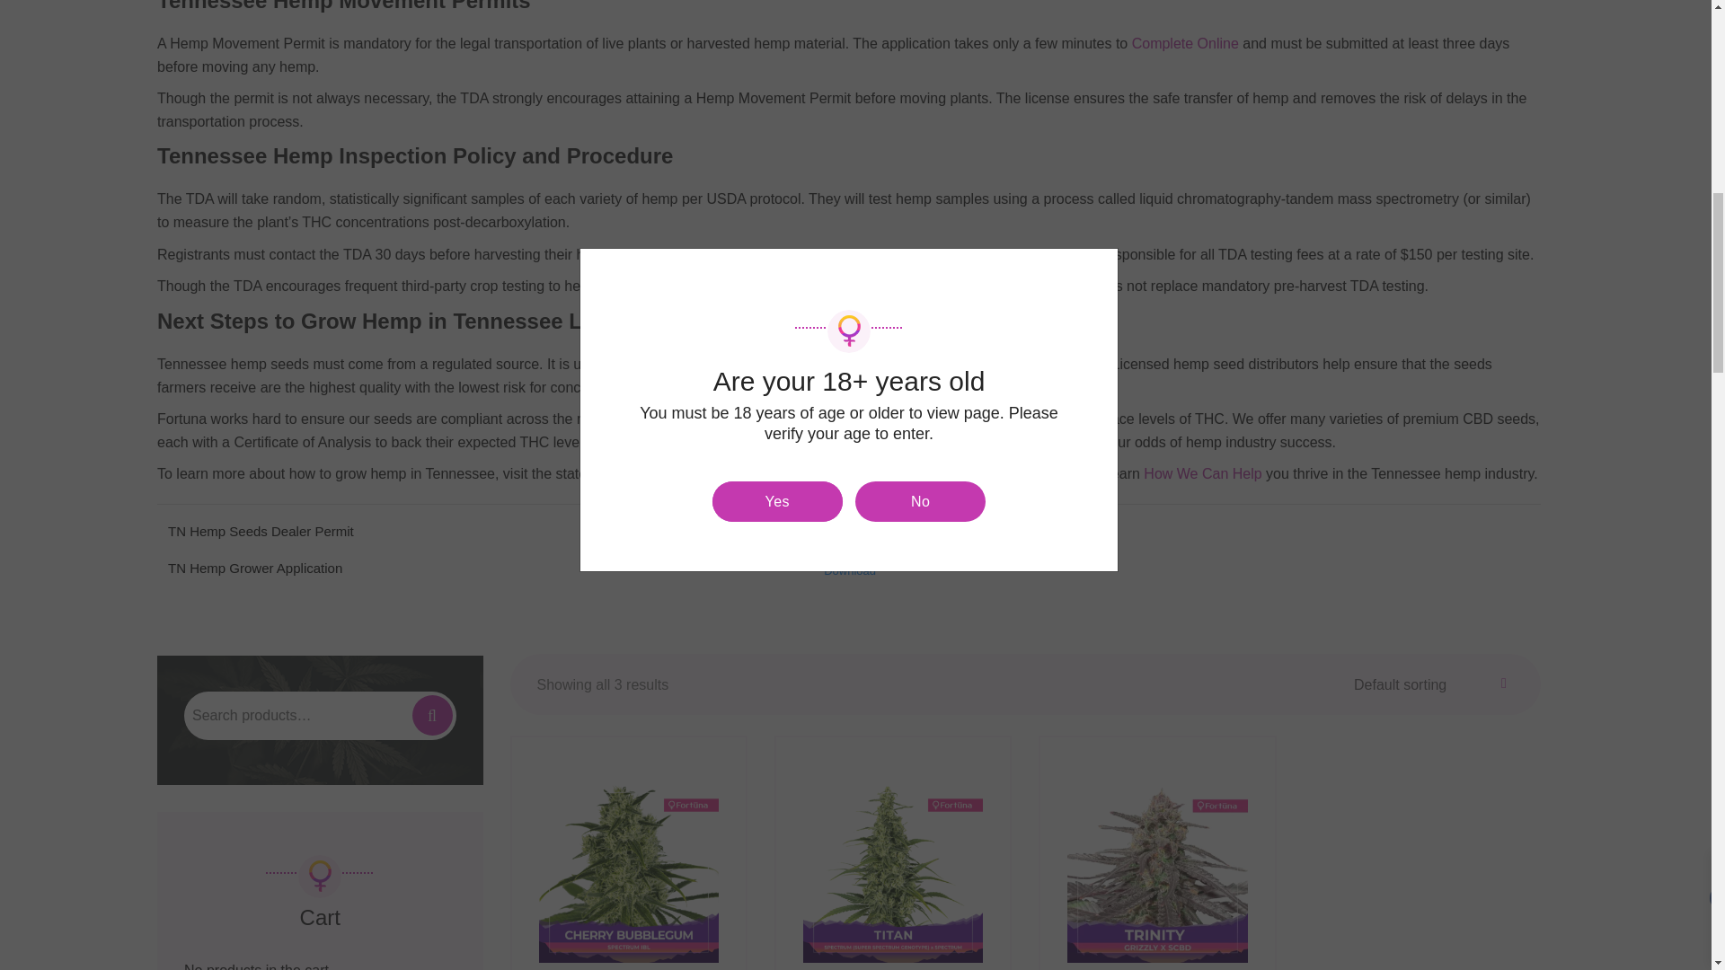 The image size is (1725, 970). What do you see at coordinates (1184, 43) in the screenshot?
I see `Complete Online` at bounding box center [1184, 43].